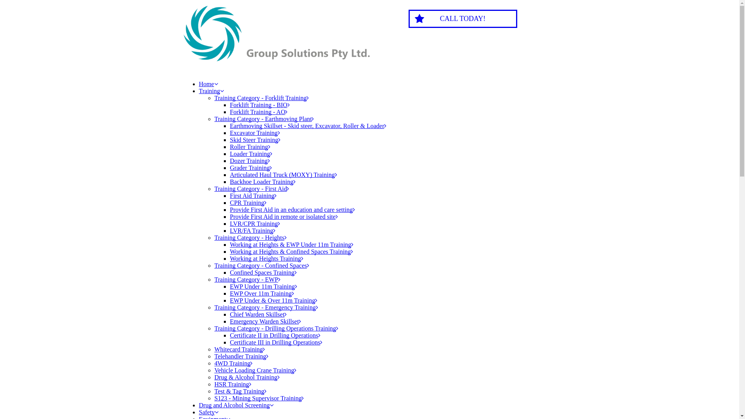 The height and width of the screenshot is (419, 745). What do you see at coordinates (263, 286) in the screenshot?
I see `EWP Under 11m Training` at bounding box center [263, 286].